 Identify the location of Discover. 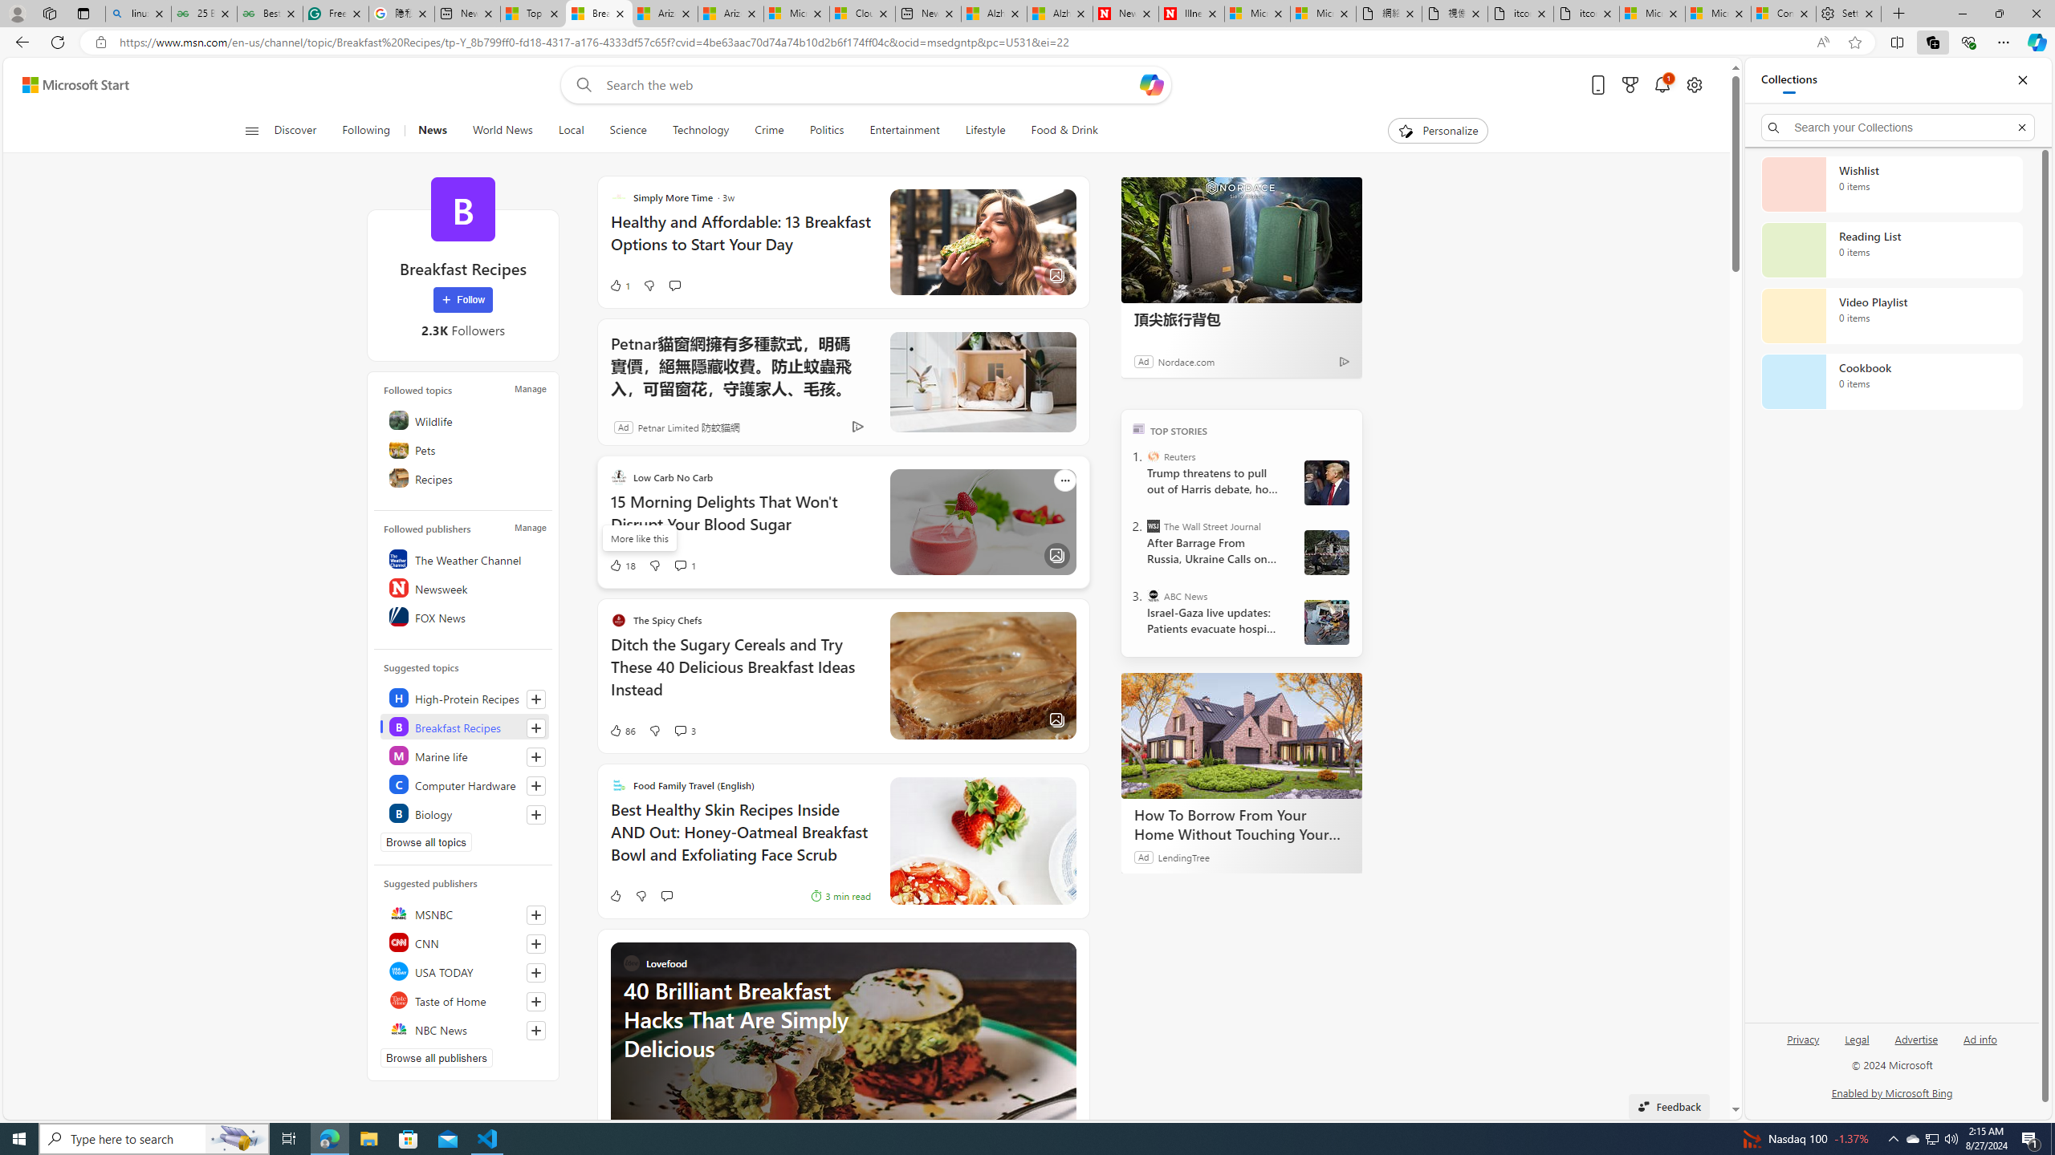
(295, 131).